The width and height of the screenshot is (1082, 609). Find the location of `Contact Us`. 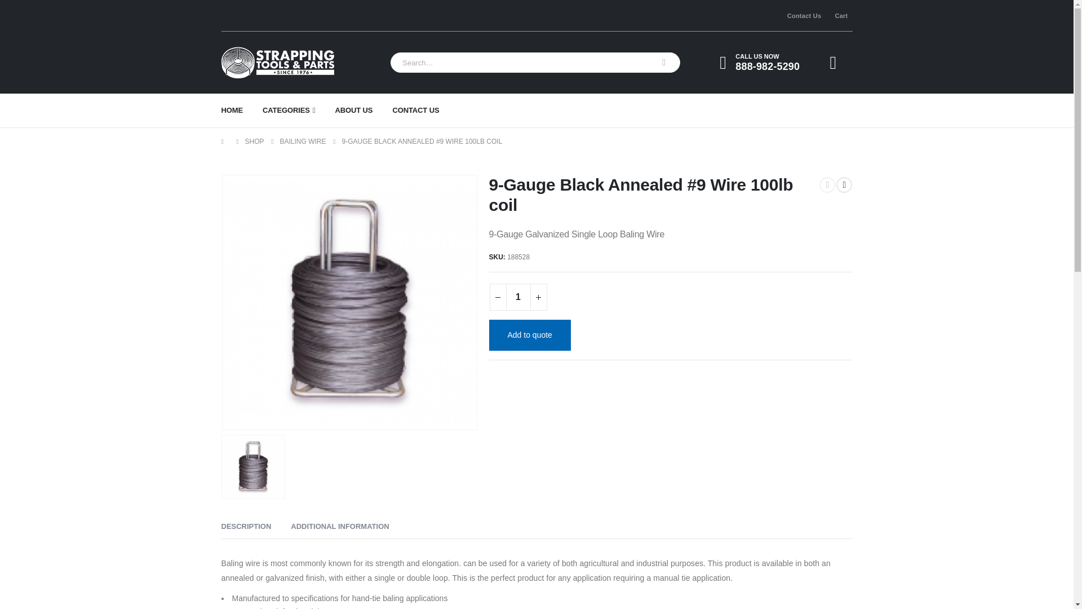

Contact Us is located at coordinates (802, 15).